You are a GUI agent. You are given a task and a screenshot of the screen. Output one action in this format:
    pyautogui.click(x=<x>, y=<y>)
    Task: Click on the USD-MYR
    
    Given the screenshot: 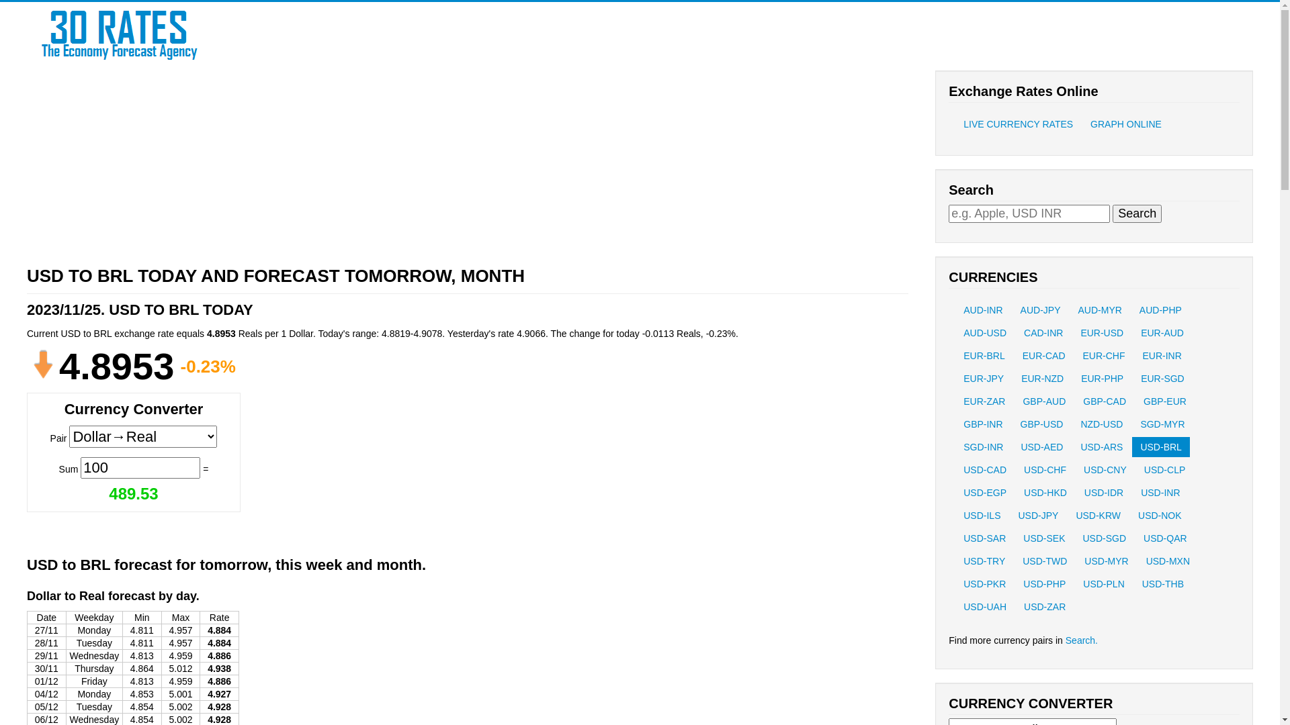 What is the action you would take?
    pyautogui.click(x=1106, y=561)
    